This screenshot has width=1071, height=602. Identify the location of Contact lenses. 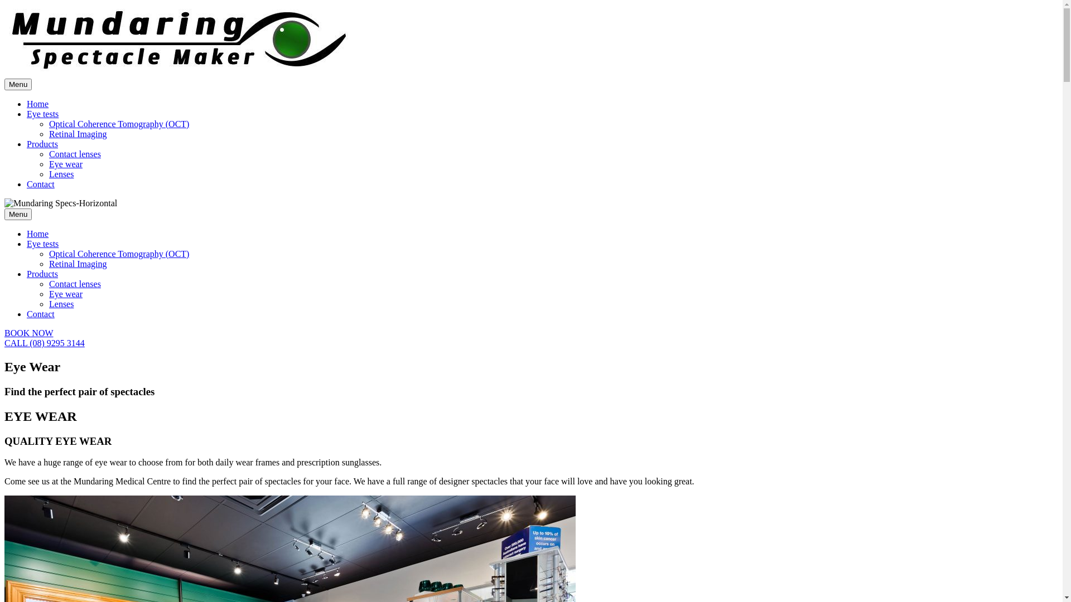
(75, 284).